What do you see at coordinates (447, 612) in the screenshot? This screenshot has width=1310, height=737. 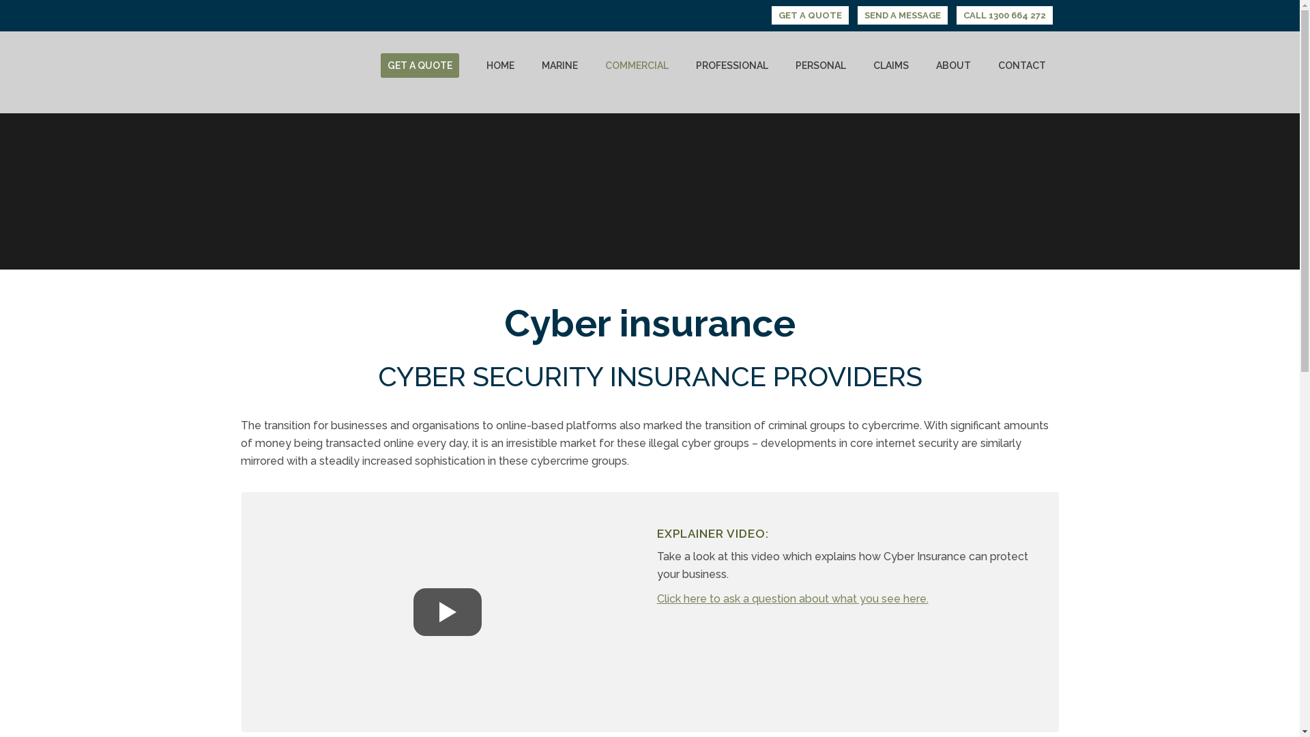 I see `Cyber Insurance (22)` at bounding box center [447, 612].